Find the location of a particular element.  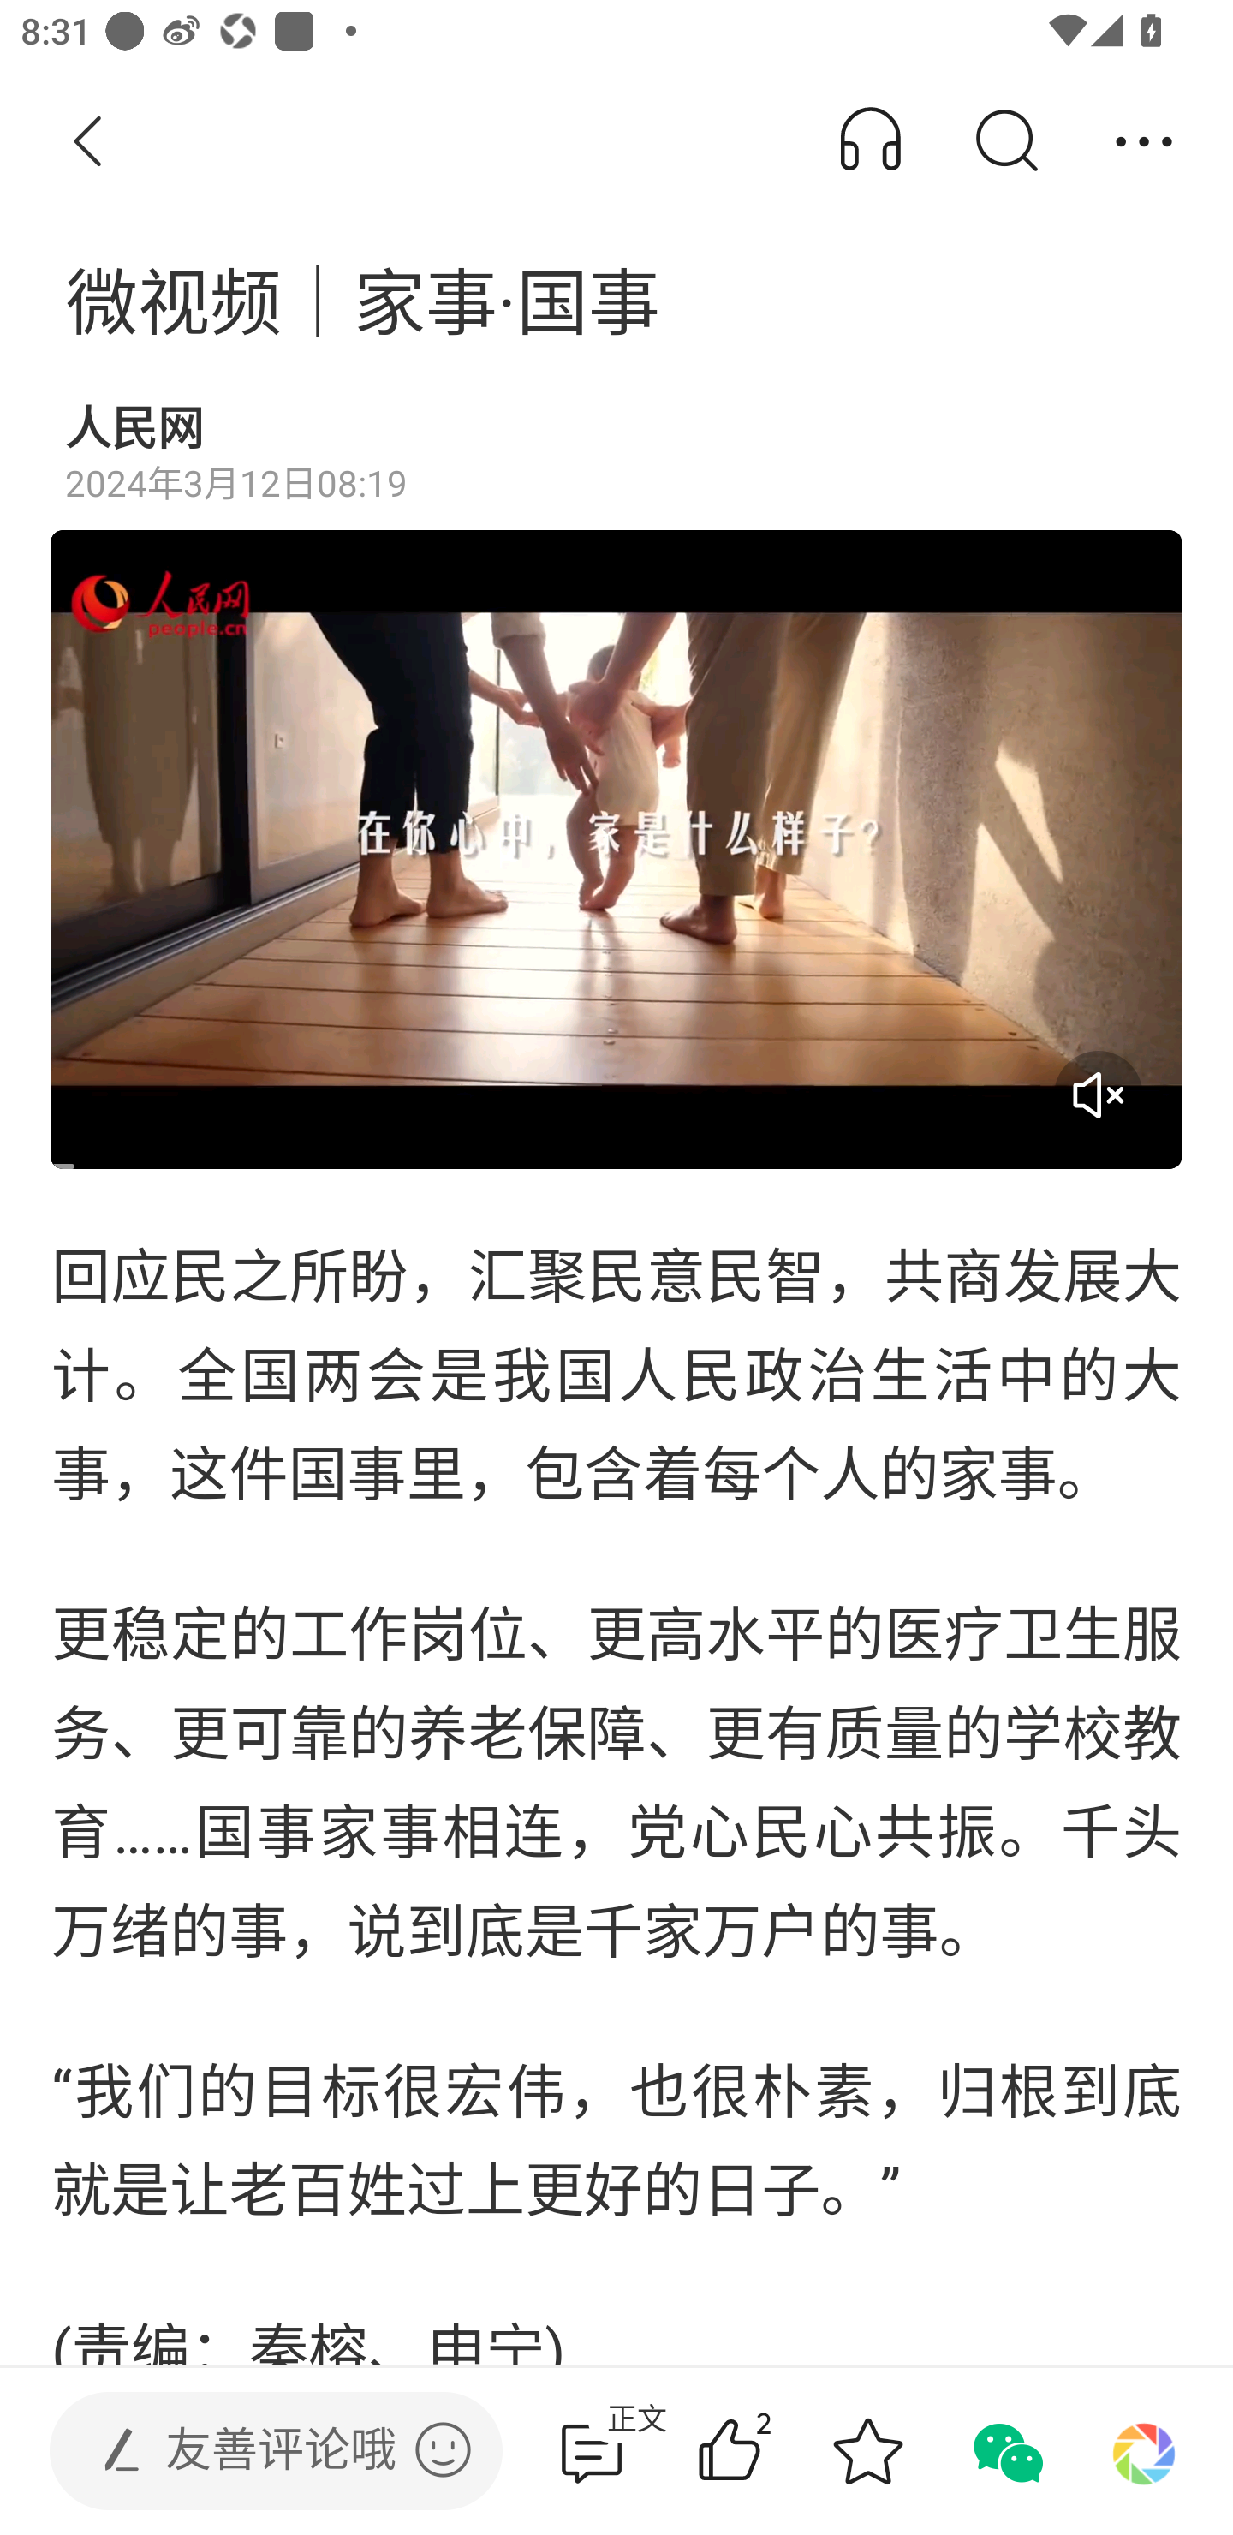

 is located at coordinates (443, 2449).